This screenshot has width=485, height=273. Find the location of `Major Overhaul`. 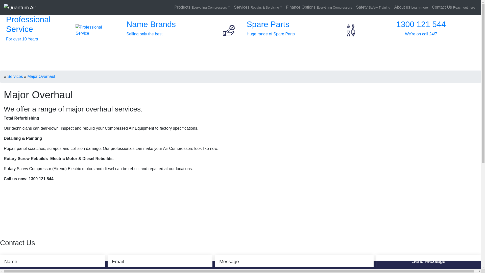

Major Overhaul is located at coordinates (41, 76).